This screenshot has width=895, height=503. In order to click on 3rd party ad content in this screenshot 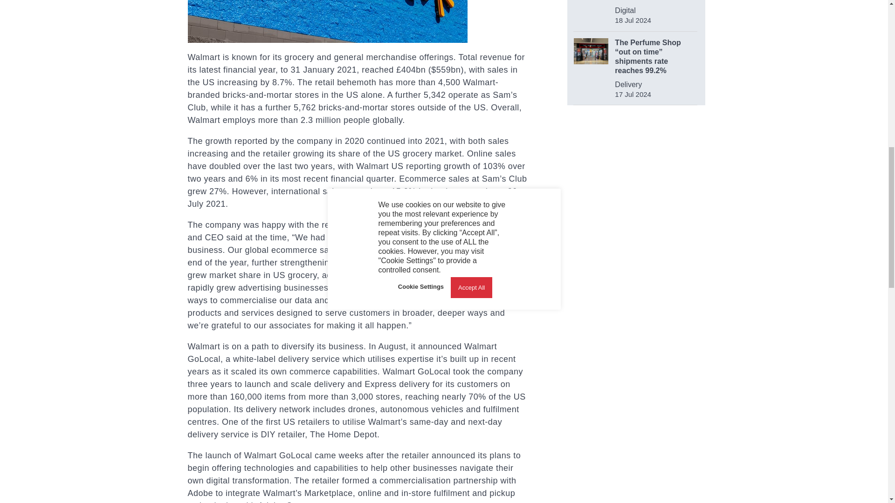, I will do `click(636, 177)`.